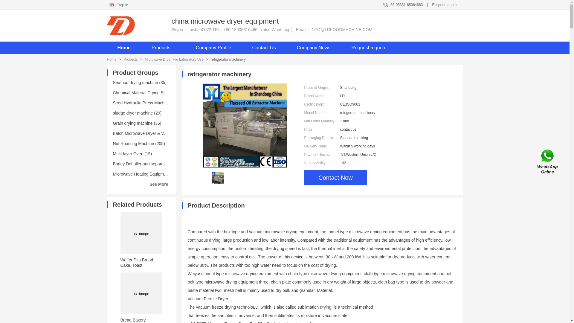 The width and height of the screenshot is (574, 323). I want to click on Multi-layer Oven, so click(132, 154).